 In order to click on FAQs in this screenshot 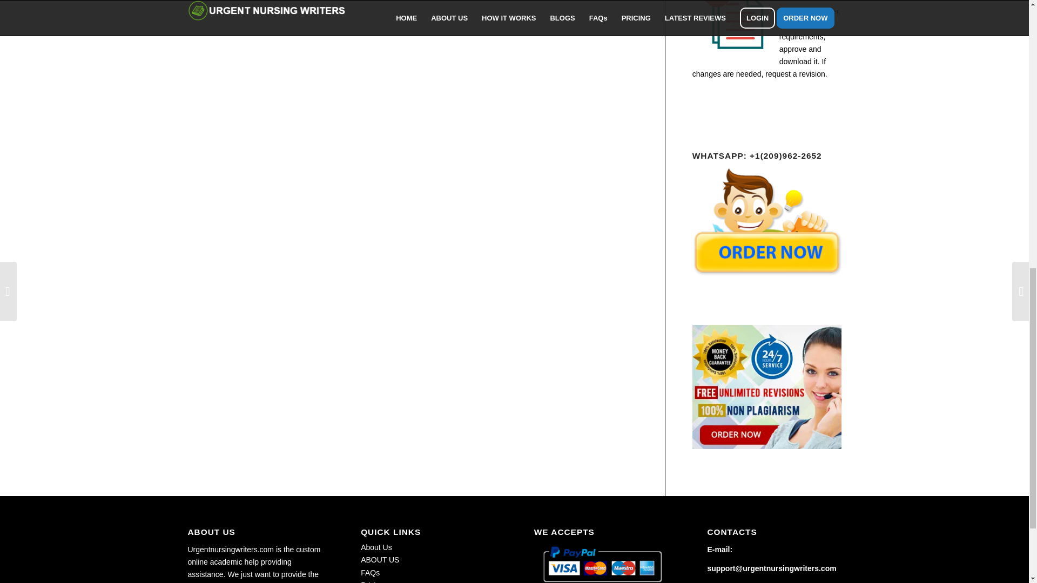, I will do `click(370, 573)`.